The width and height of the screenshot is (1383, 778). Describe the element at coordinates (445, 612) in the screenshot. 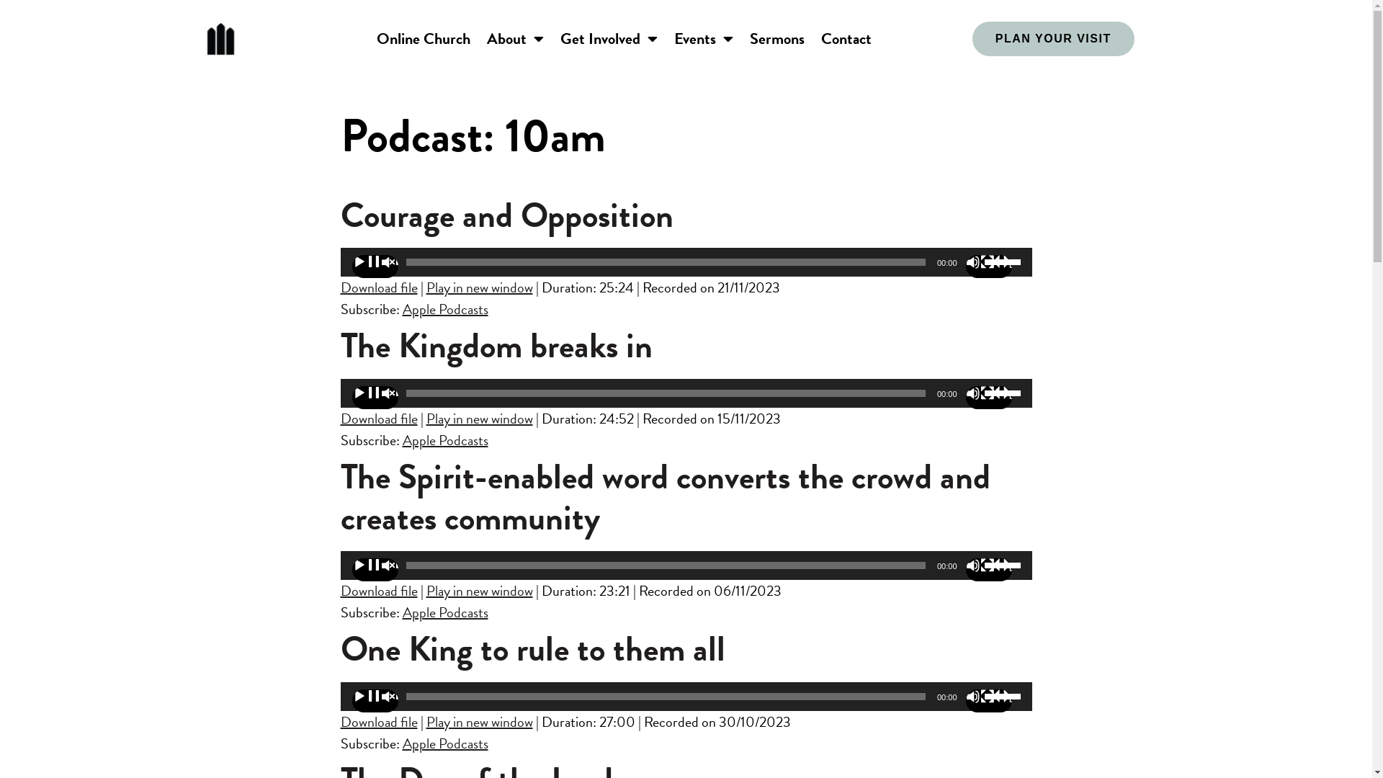

I see `Apple Podcasts` at that location.